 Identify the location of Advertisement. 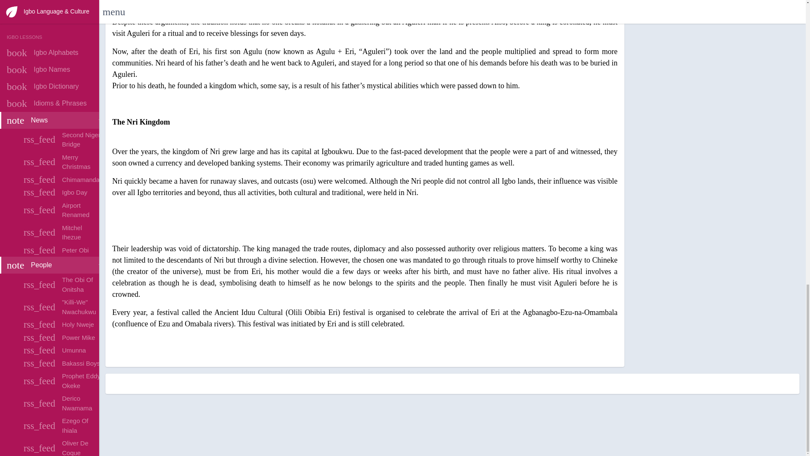
(452, 424).